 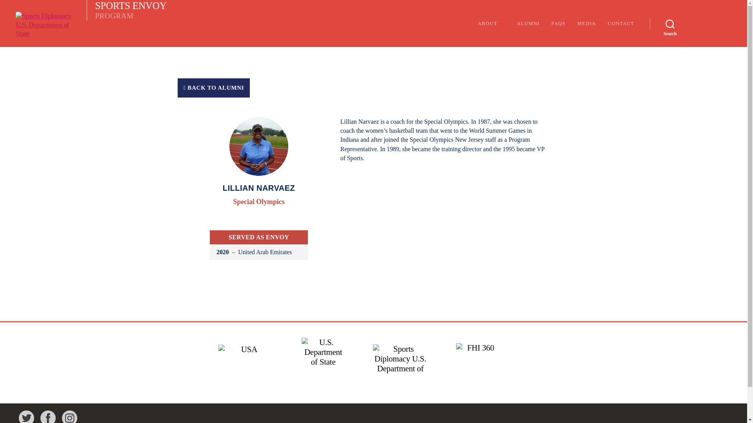 What do you see at coordinates (48, 421) in the screenshot?
I see `Visit Us On Facebook` at bounding box center [48, 421].